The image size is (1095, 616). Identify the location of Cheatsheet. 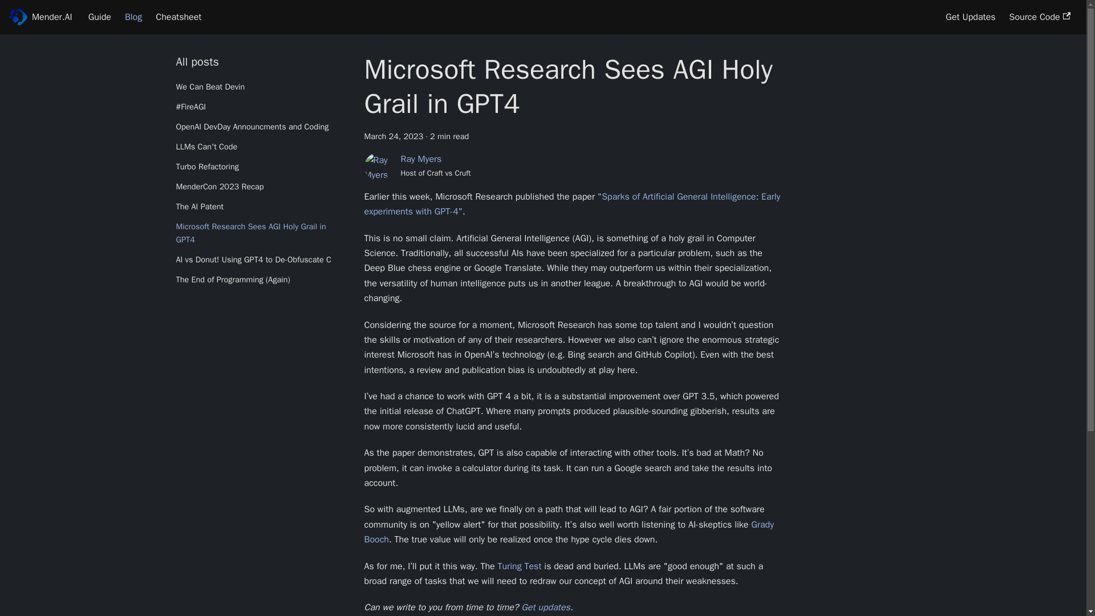
(178, 17).